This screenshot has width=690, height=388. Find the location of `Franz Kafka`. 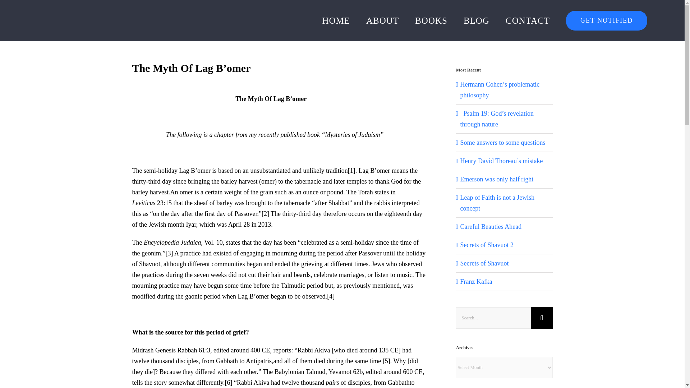

Franz Kafka is located at coordinates (476, 282).